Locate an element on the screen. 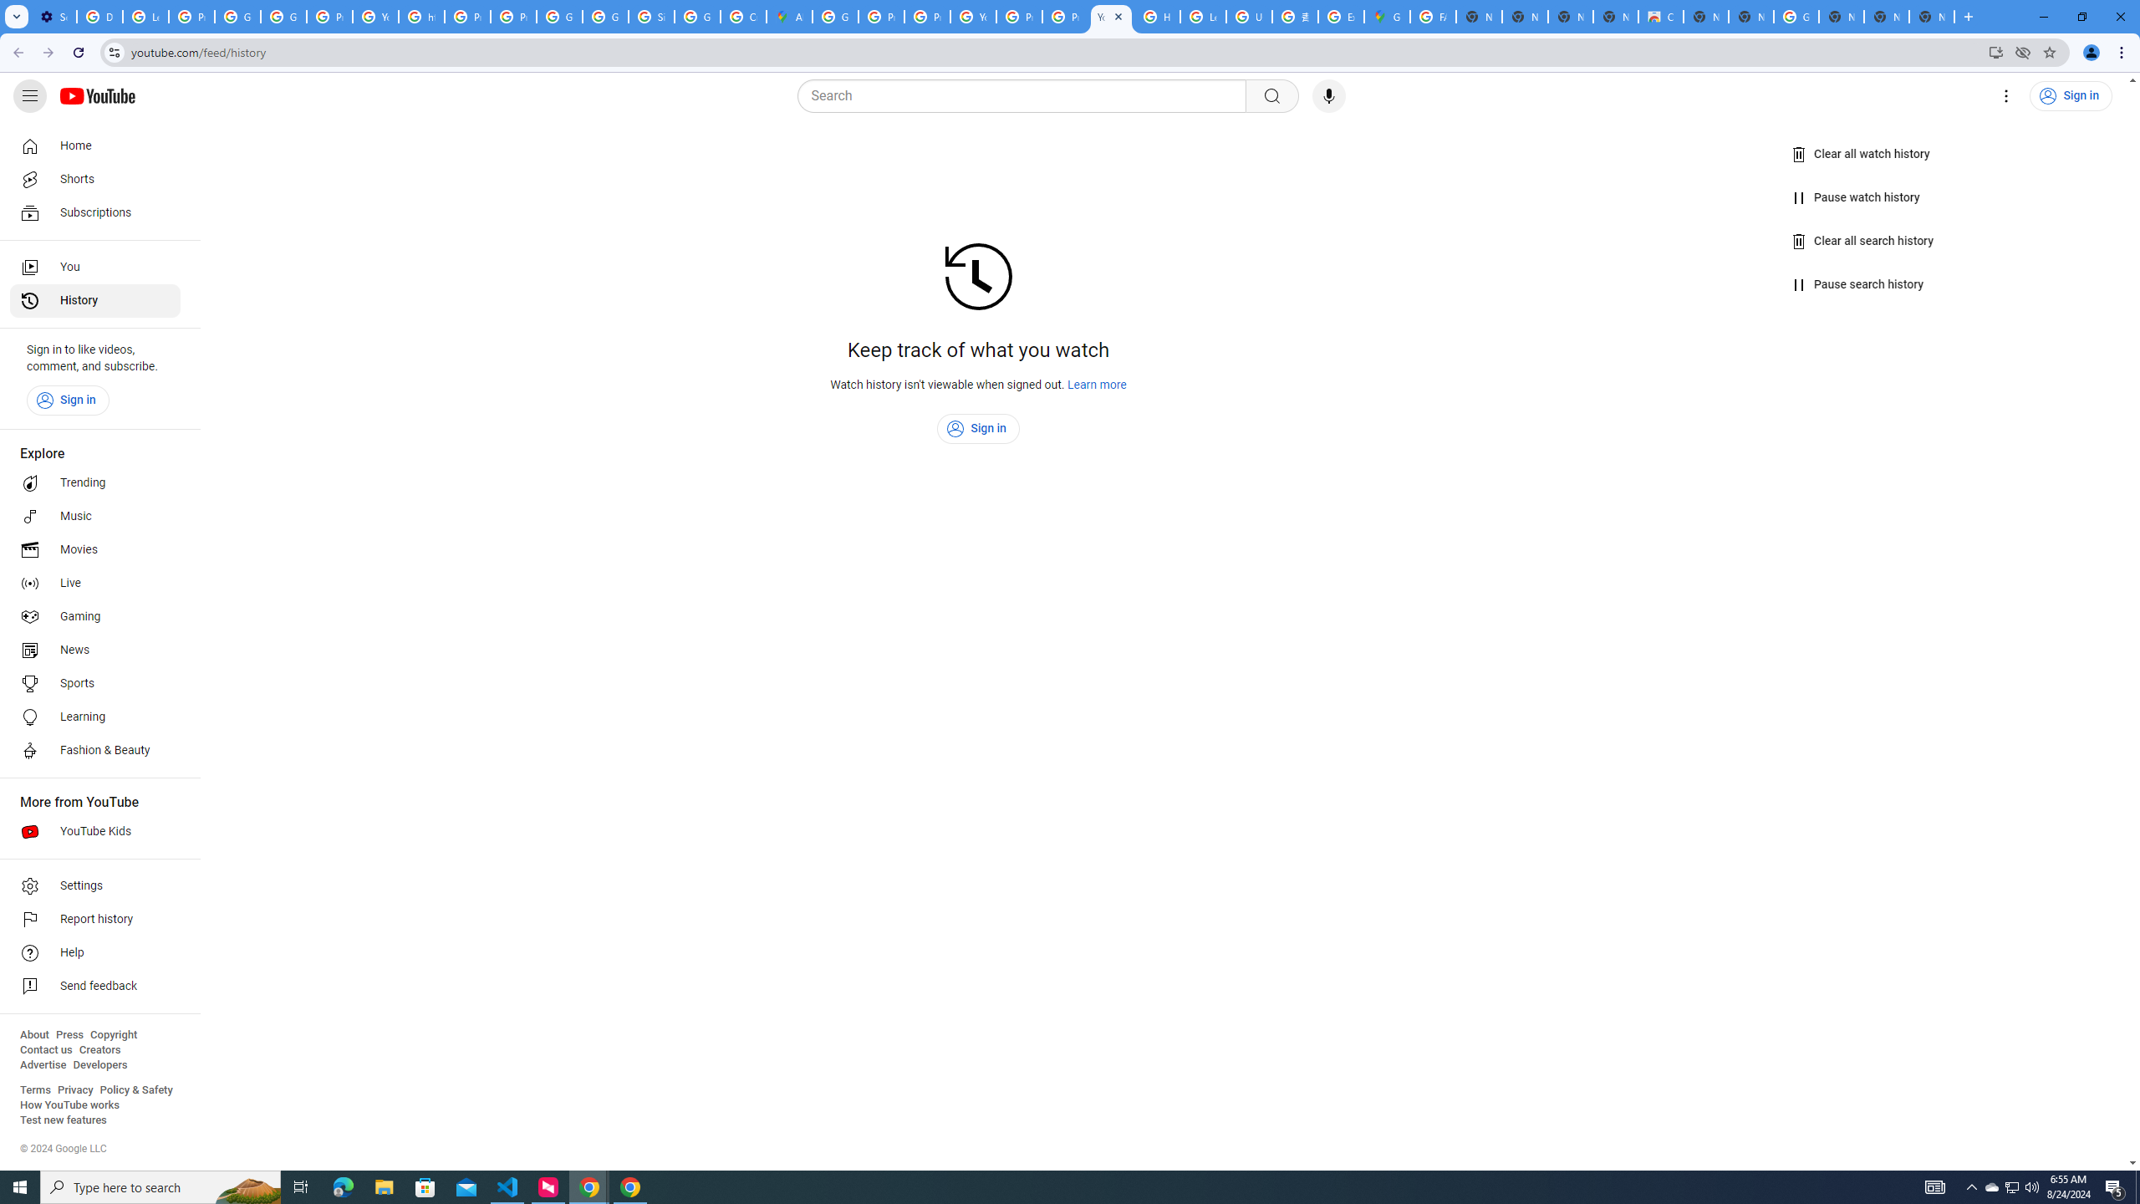  Developers is located at coordinates (100, 1065).